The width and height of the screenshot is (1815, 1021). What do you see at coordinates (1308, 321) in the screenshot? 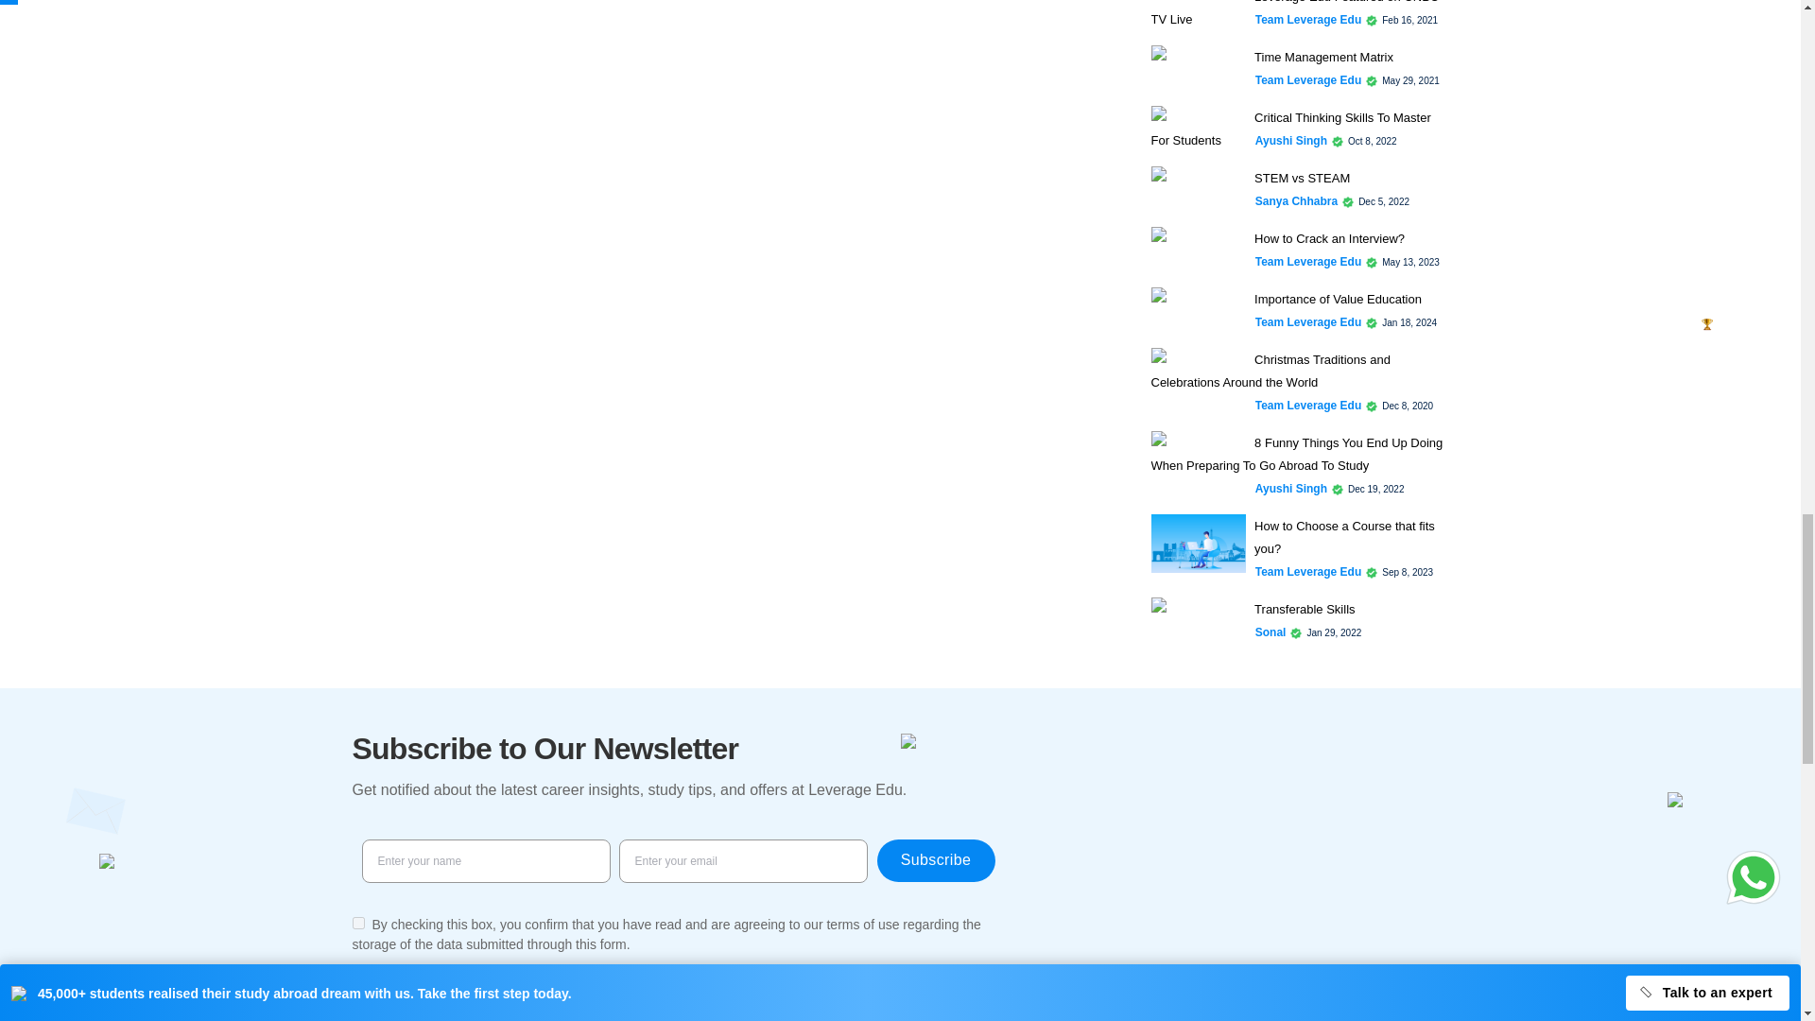
I see `View all posts by Team Leverage Edu` at bounding box center [1308, 321].